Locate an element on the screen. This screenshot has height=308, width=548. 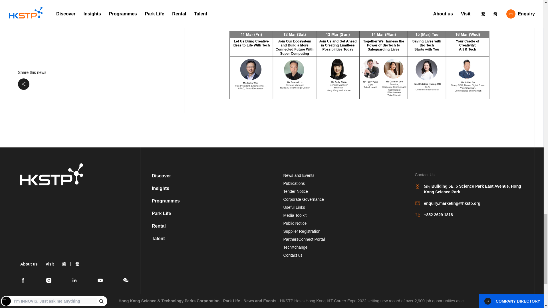
News and Events is located at coordinates (299, 175).